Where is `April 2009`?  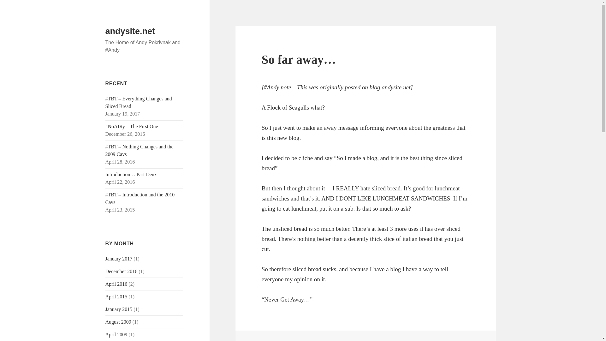
April 2009 is located at coordinates (116, 334).